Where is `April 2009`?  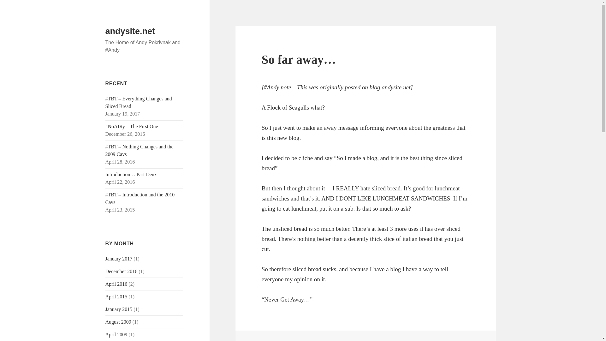
April 2009 is located at coordinates (116, 334).